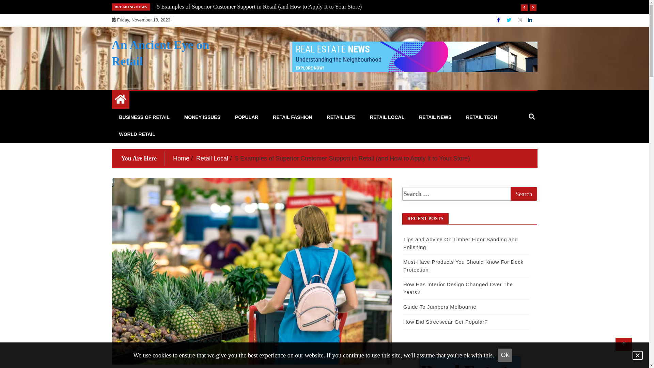 This screenshot has width=654, height=368. I want to click on Tips and Advice On Timber Floor Sanding and Polishing, so click(461, 243).